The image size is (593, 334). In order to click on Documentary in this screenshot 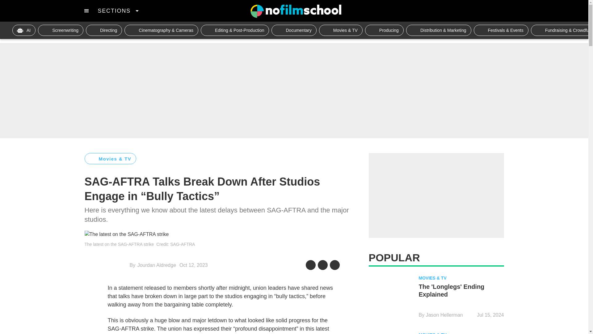, I will do `click(294, 30)`.